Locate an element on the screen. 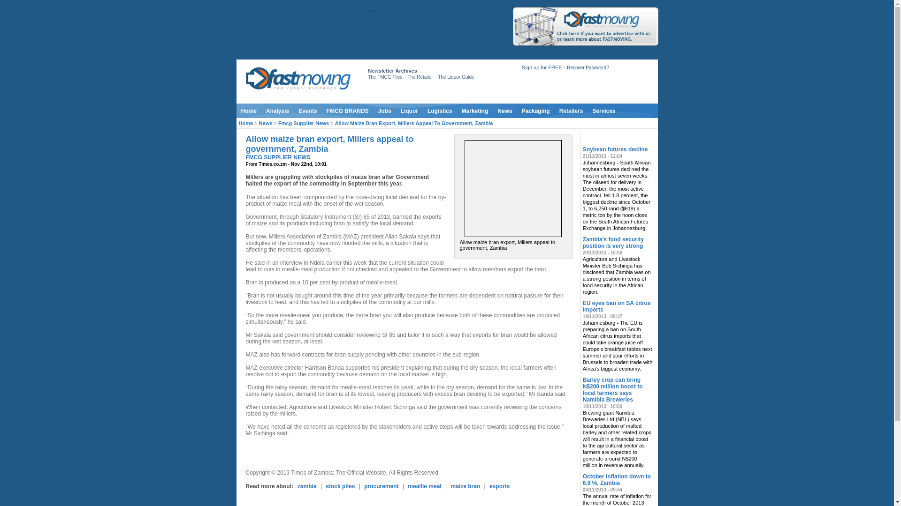 This screenshot has width=901, height=506. Analysis is located at coordinates (277, 111).